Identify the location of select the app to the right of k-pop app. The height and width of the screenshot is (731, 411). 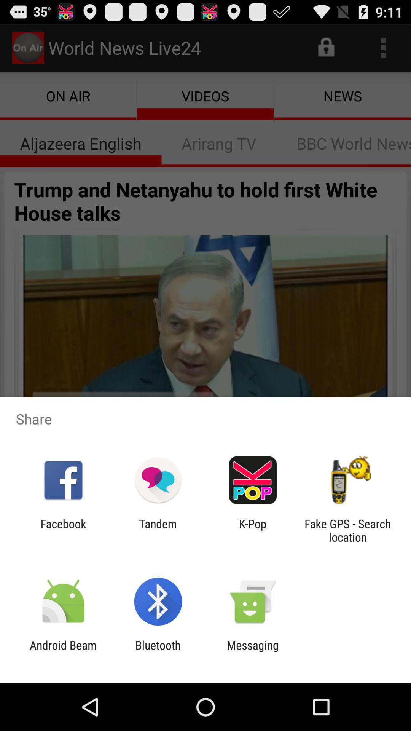
(347, 530).